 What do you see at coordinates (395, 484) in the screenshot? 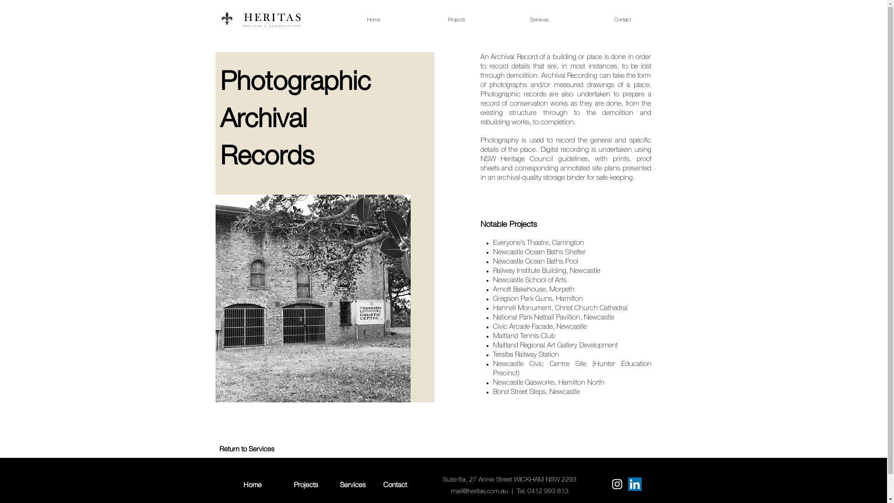
I see `Contact` at bounding box center [395, 484].